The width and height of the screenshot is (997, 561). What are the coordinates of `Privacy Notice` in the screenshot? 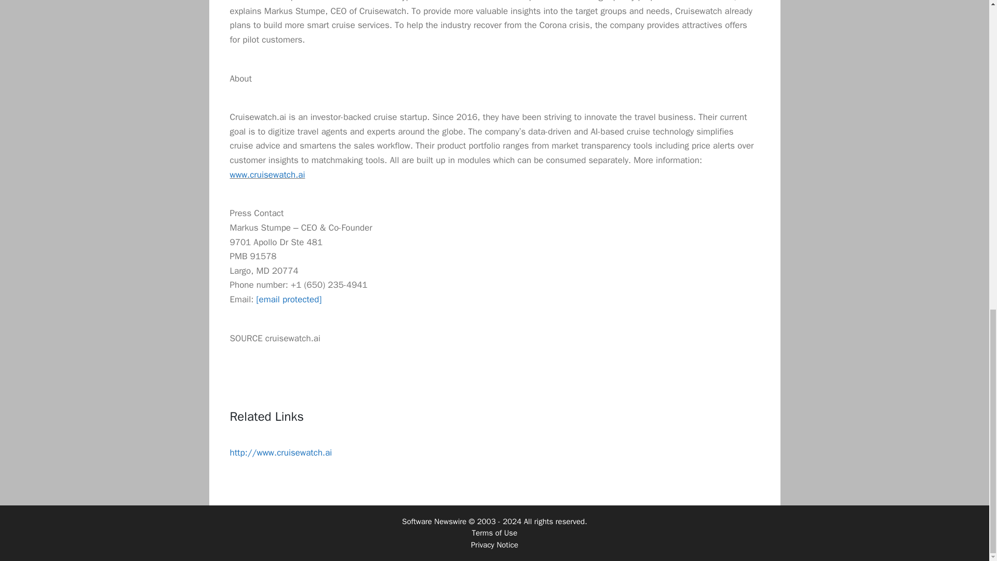 It's located at (494, 545).